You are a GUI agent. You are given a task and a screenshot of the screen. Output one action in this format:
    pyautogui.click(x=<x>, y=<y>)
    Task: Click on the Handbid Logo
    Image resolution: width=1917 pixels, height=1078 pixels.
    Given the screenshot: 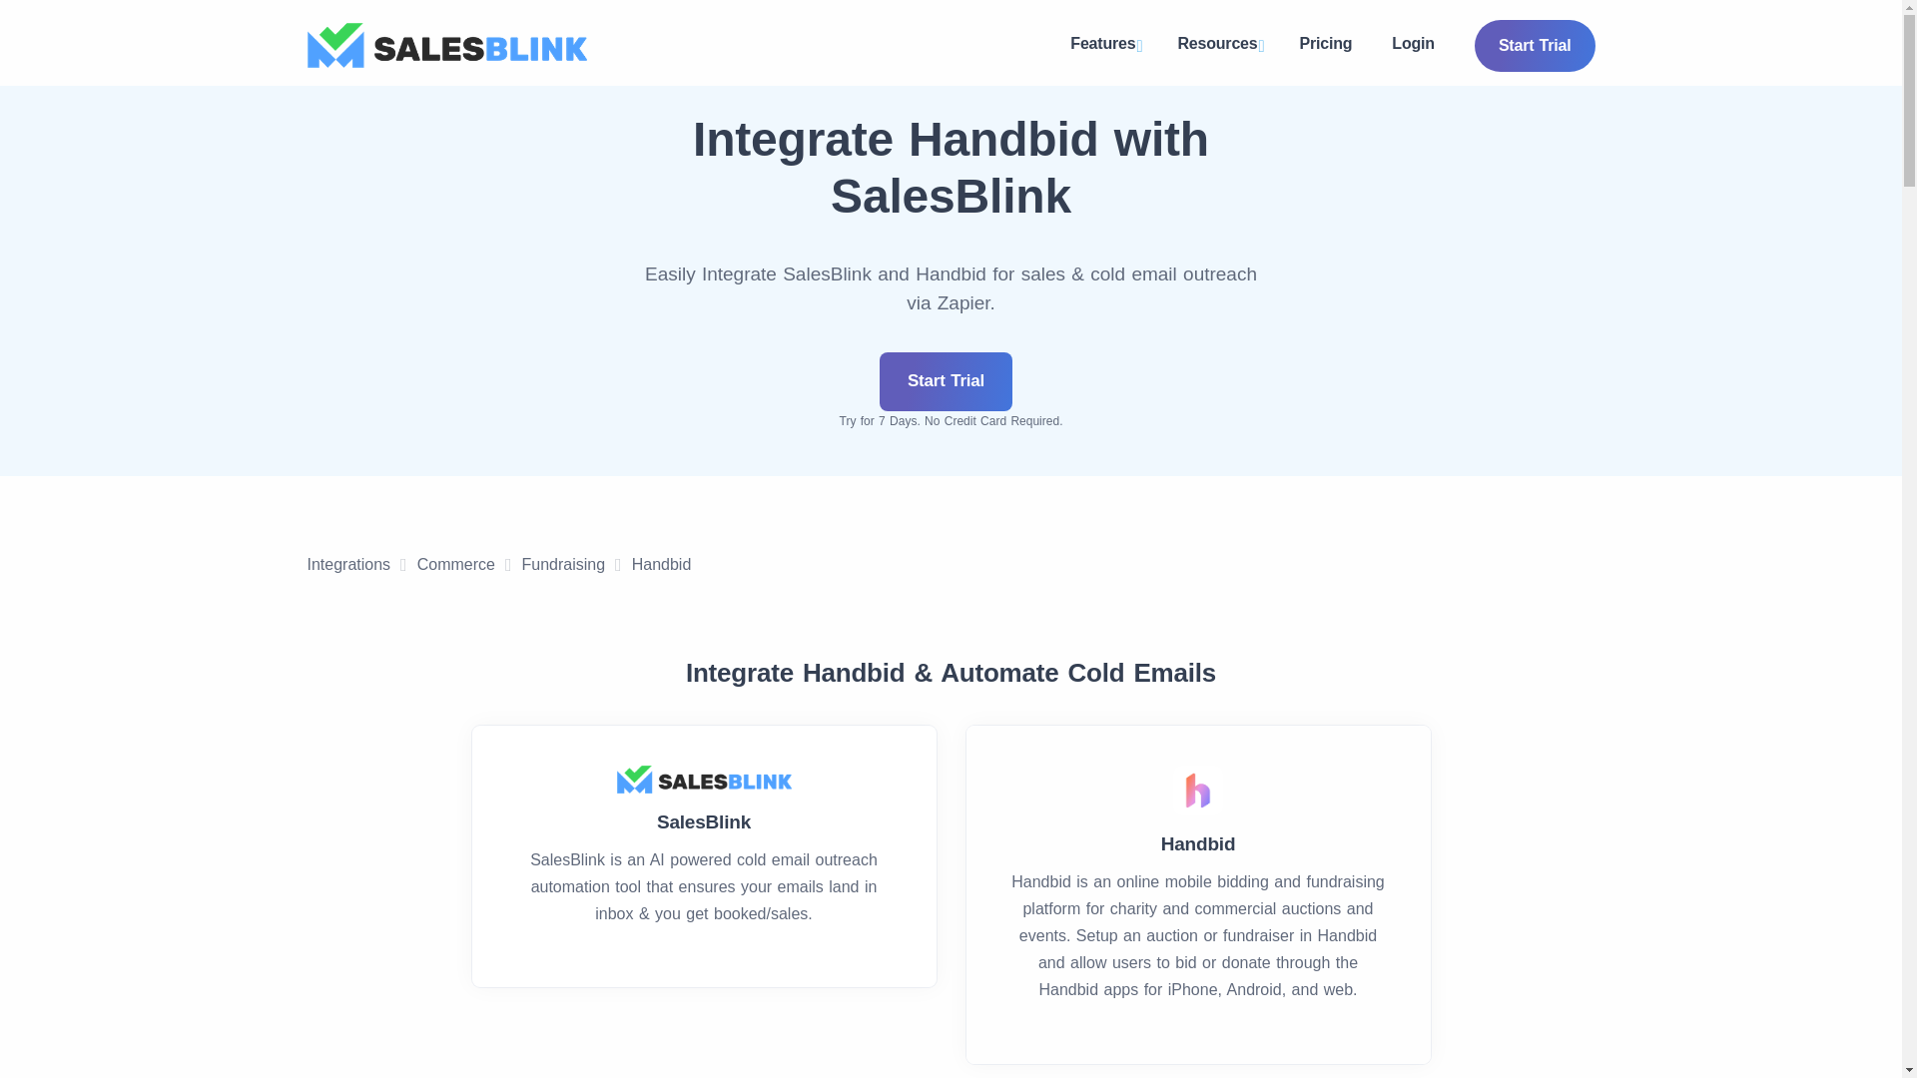 What is the action you would take?
    pyautogui.click(x=1198, y=790)
    